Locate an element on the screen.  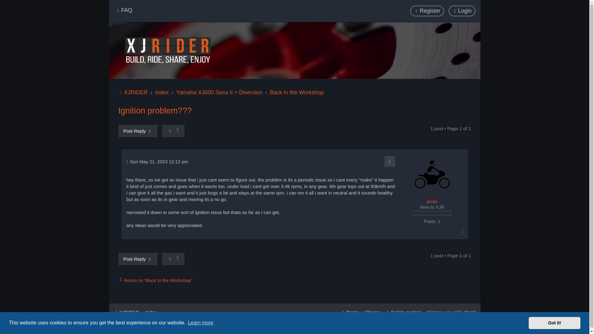
Got it! is located at coordinates (554, 323).